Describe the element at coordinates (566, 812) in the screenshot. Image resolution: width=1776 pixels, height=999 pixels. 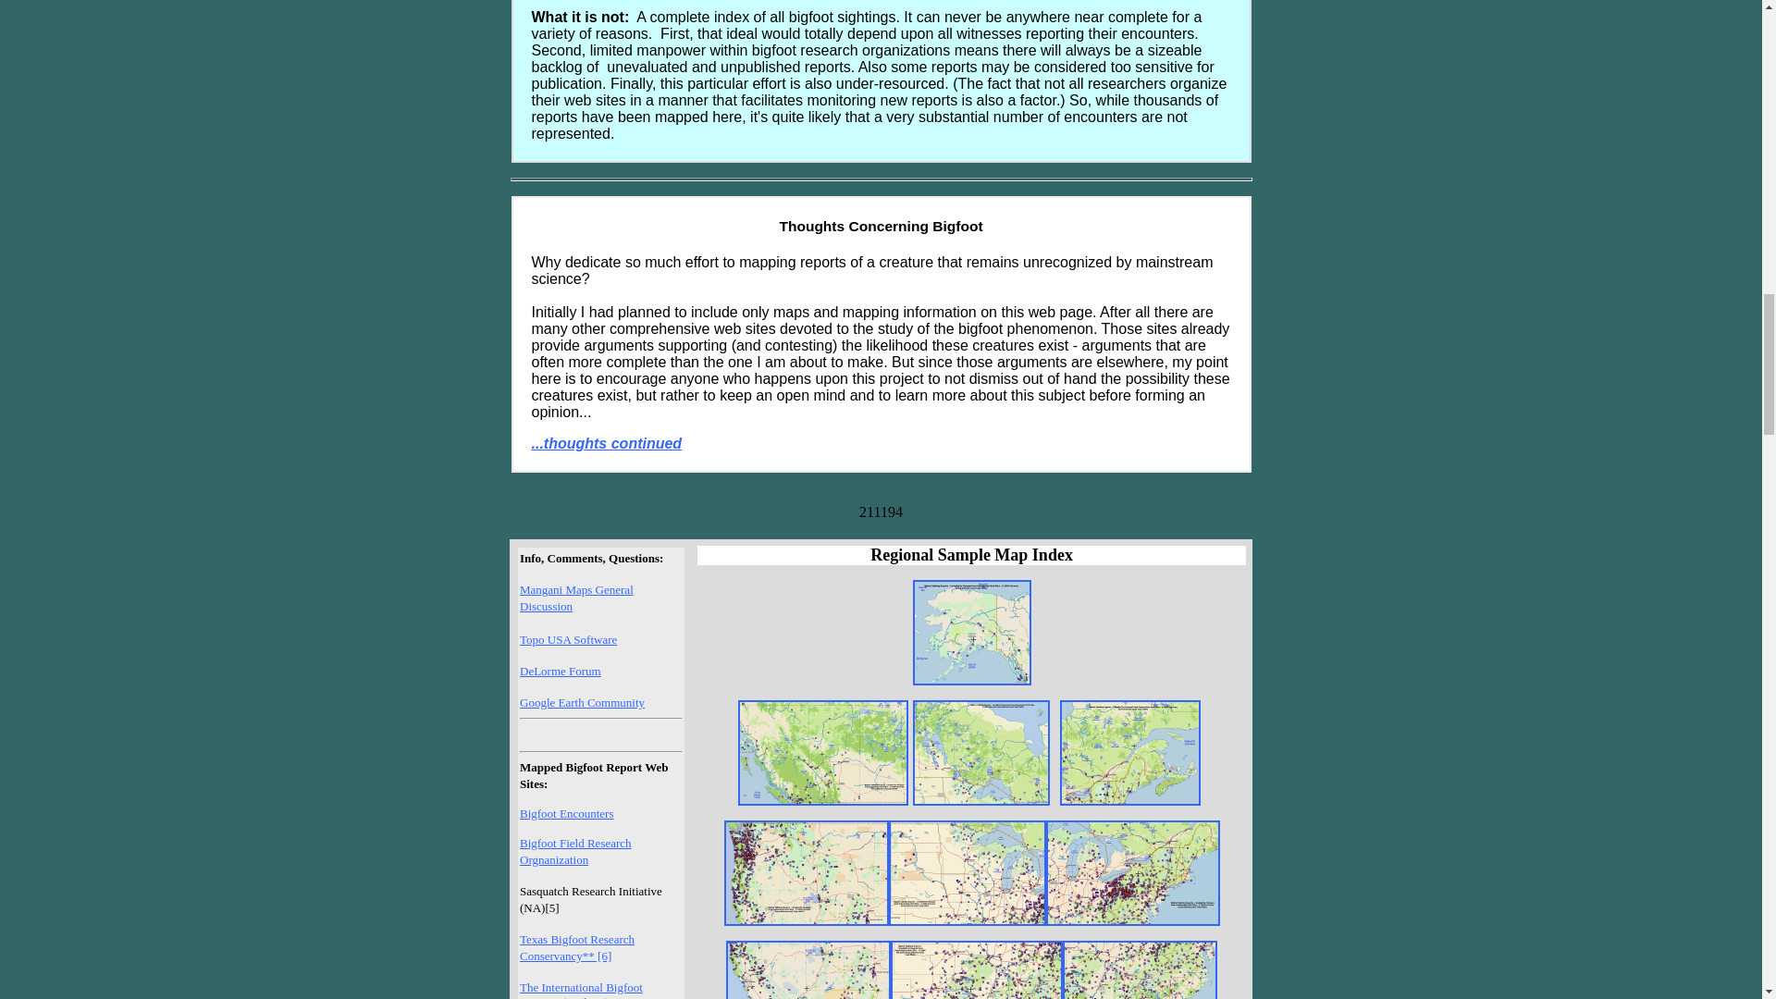
I see `Bigfoot Encounters` at that location.